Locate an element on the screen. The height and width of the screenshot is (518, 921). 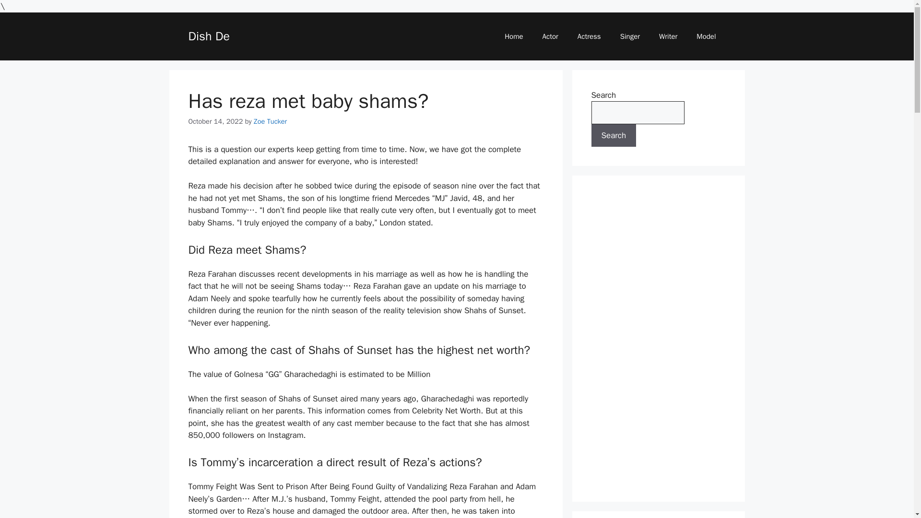
Actress is located at coordinates (589, 36).